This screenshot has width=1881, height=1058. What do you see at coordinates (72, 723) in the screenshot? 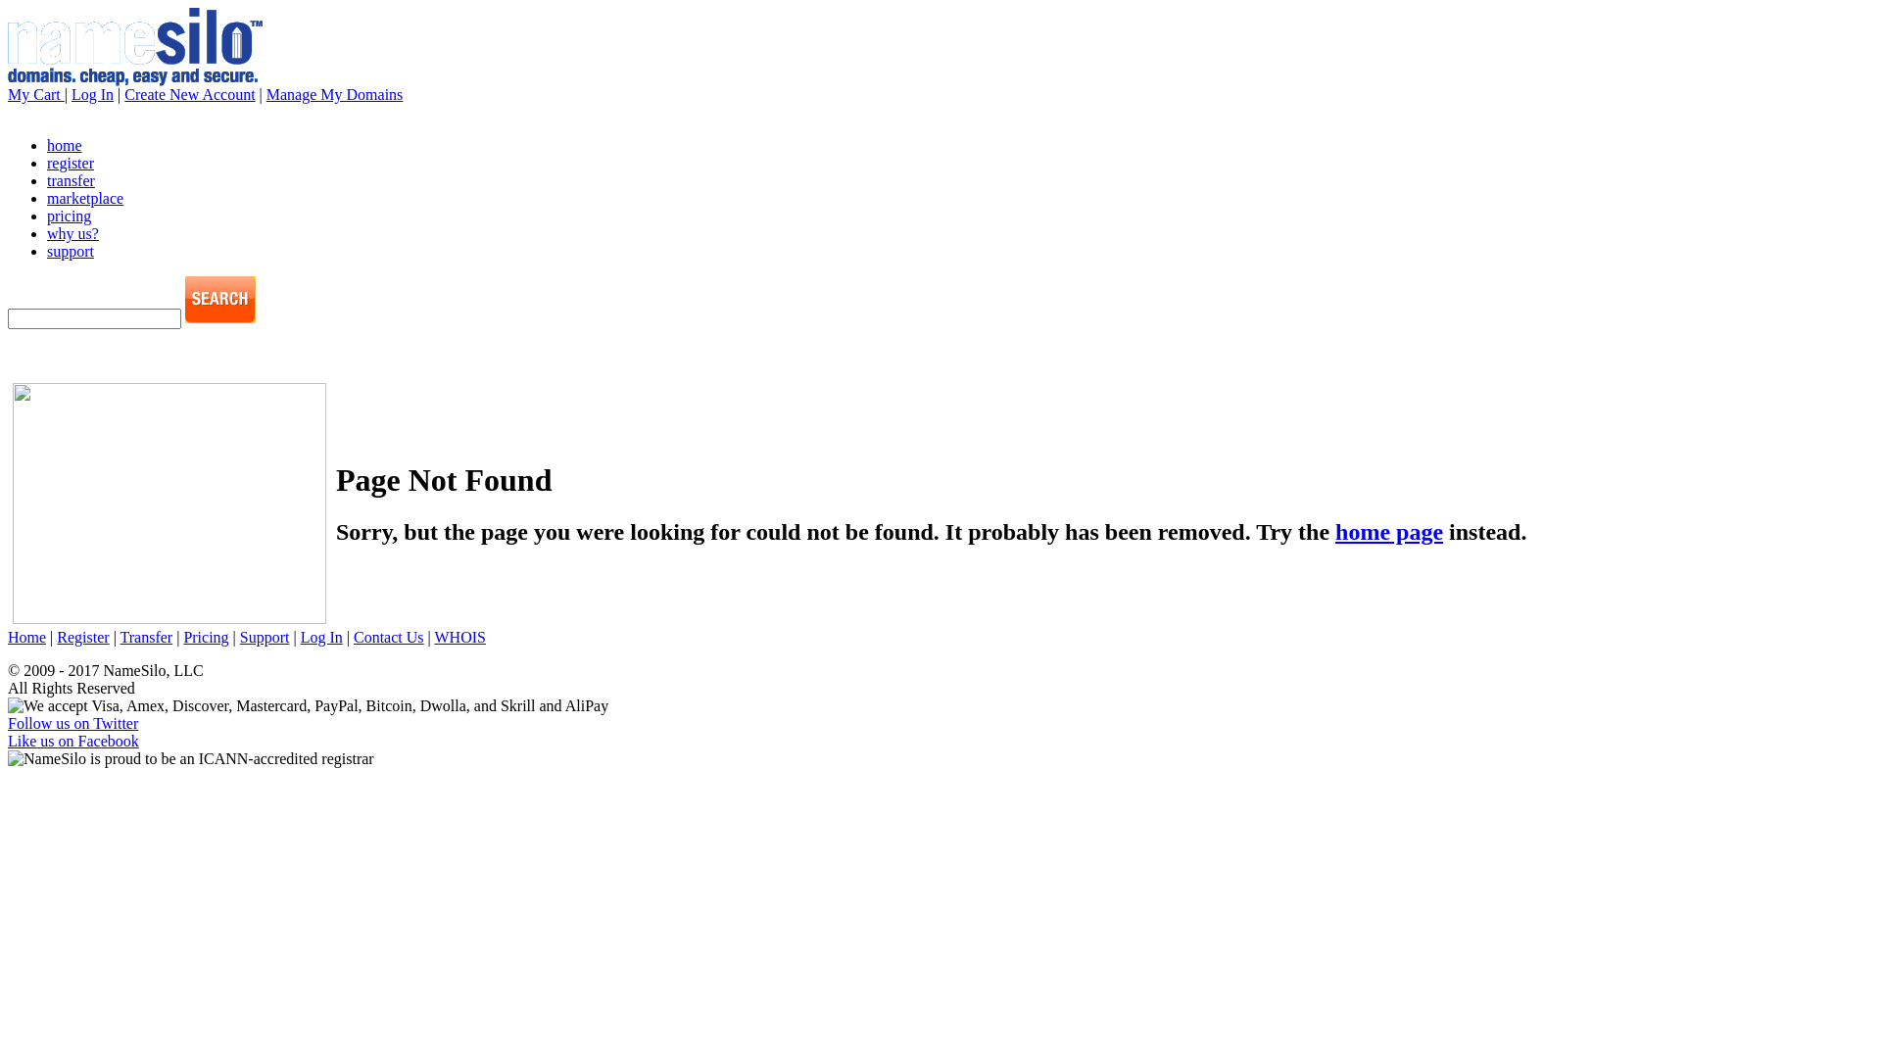
I see `Follow us on Twitter` at bounding box center [72, 723].